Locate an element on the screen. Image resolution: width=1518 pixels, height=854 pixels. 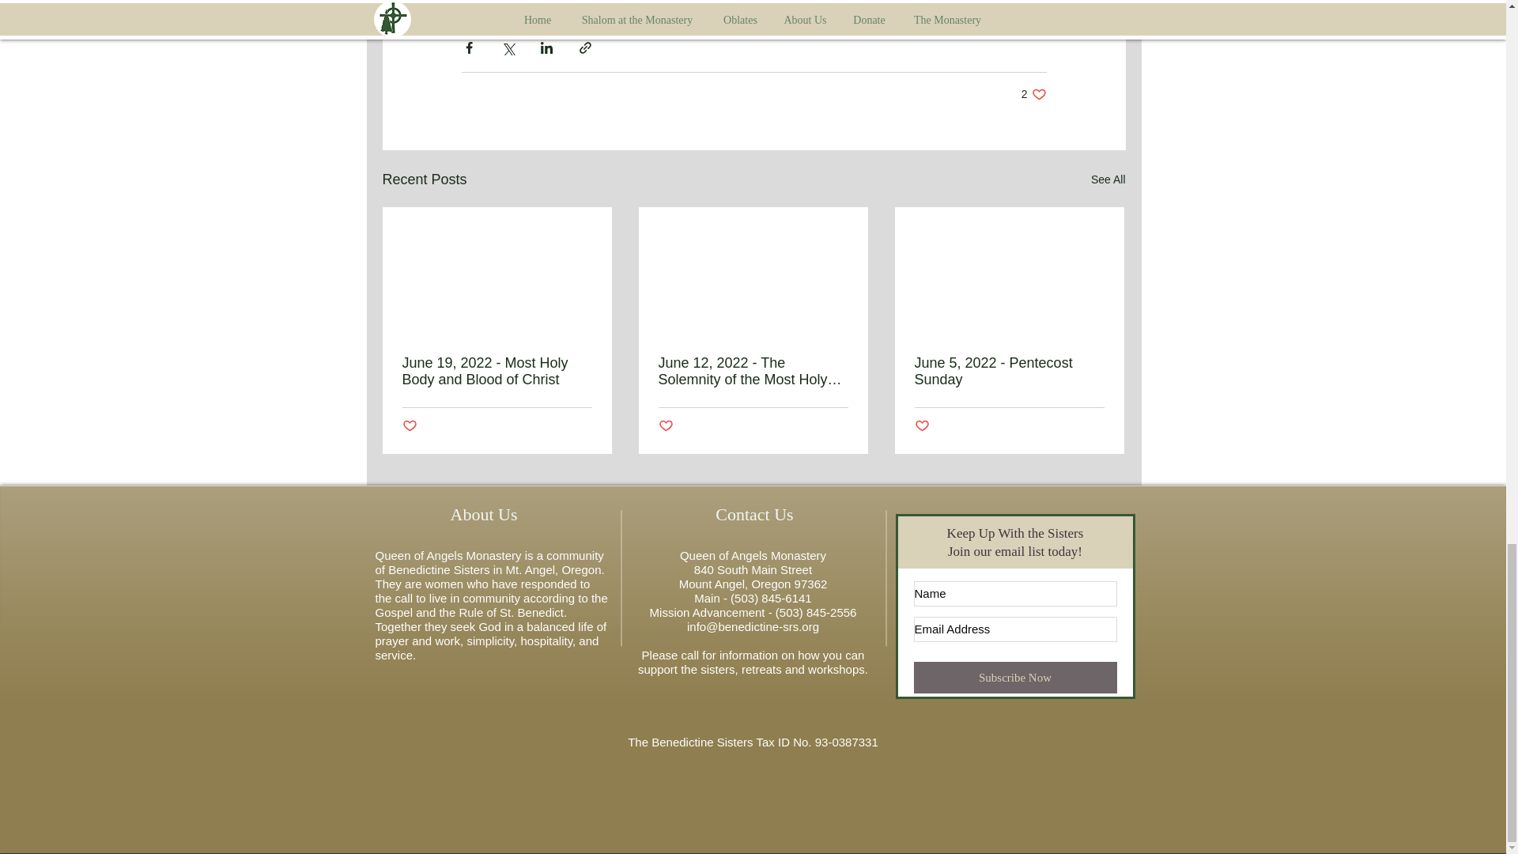
Post not marked as liked is located at coordinates (1034, 94).